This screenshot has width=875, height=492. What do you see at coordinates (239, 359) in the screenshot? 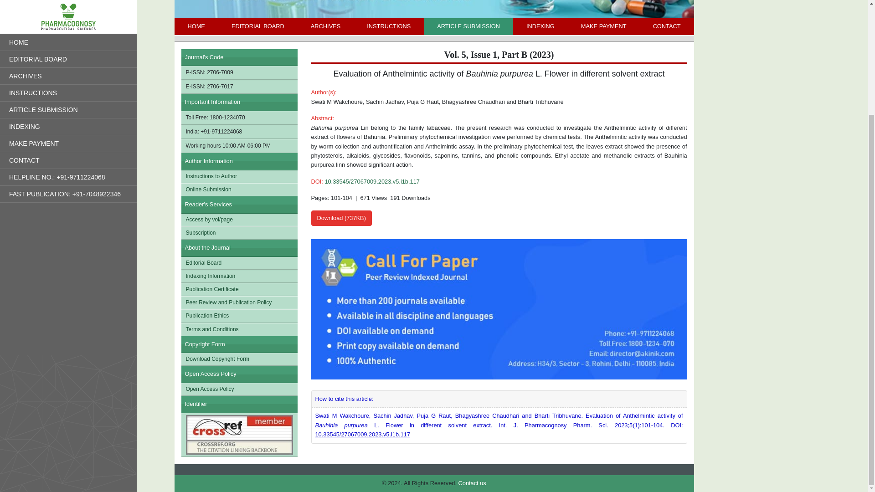
I see `Download Copyright Form` at bounding box center [239, 359].